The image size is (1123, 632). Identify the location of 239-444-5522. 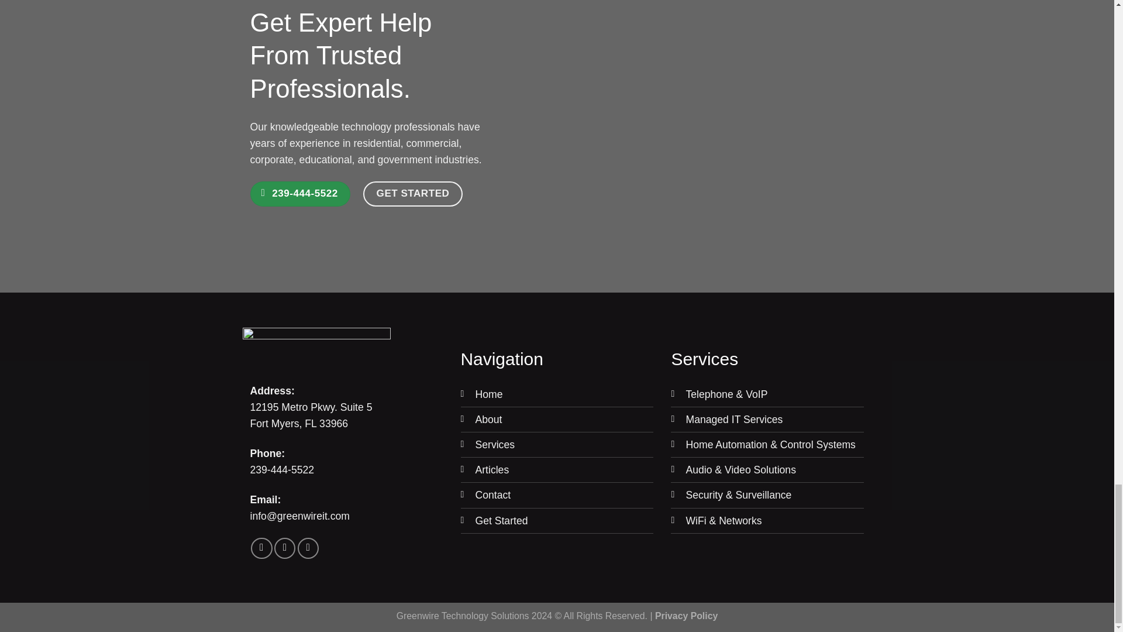
(301, 194).